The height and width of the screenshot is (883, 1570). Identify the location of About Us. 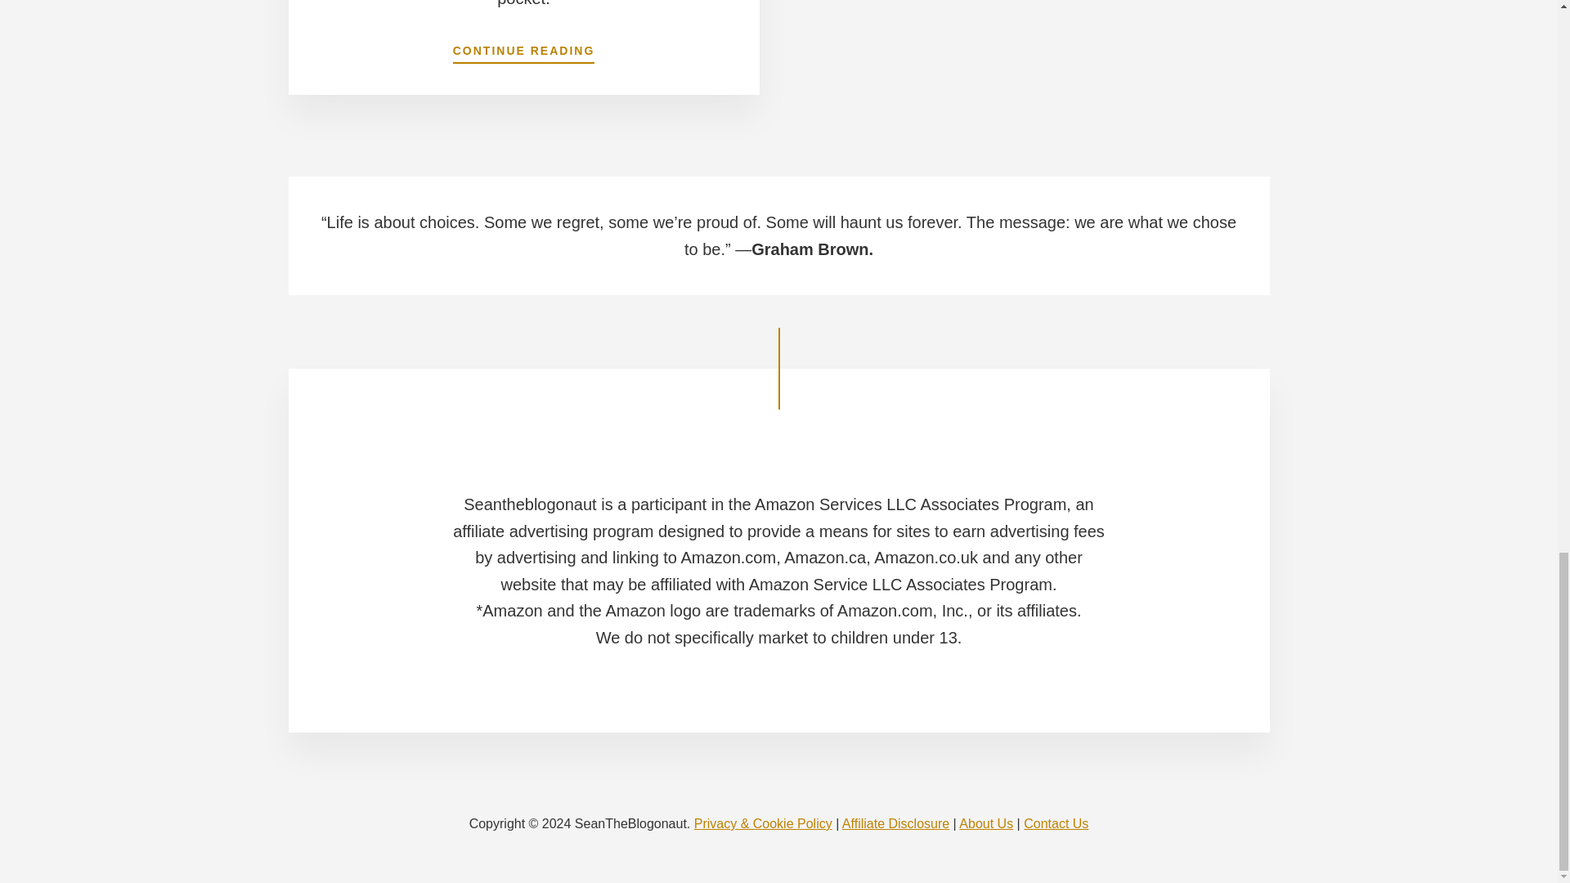
(986, 824).